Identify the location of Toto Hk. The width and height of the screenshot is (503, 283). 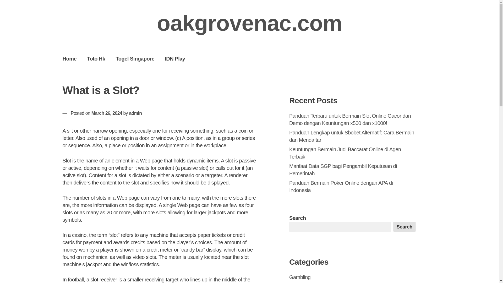
(96, 58).